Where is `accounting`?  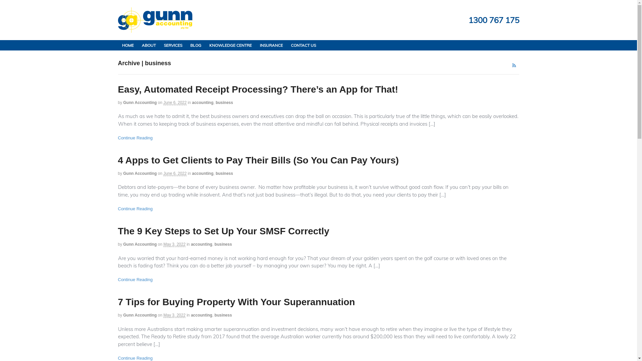 accounting is located at coordinates (203, 173).